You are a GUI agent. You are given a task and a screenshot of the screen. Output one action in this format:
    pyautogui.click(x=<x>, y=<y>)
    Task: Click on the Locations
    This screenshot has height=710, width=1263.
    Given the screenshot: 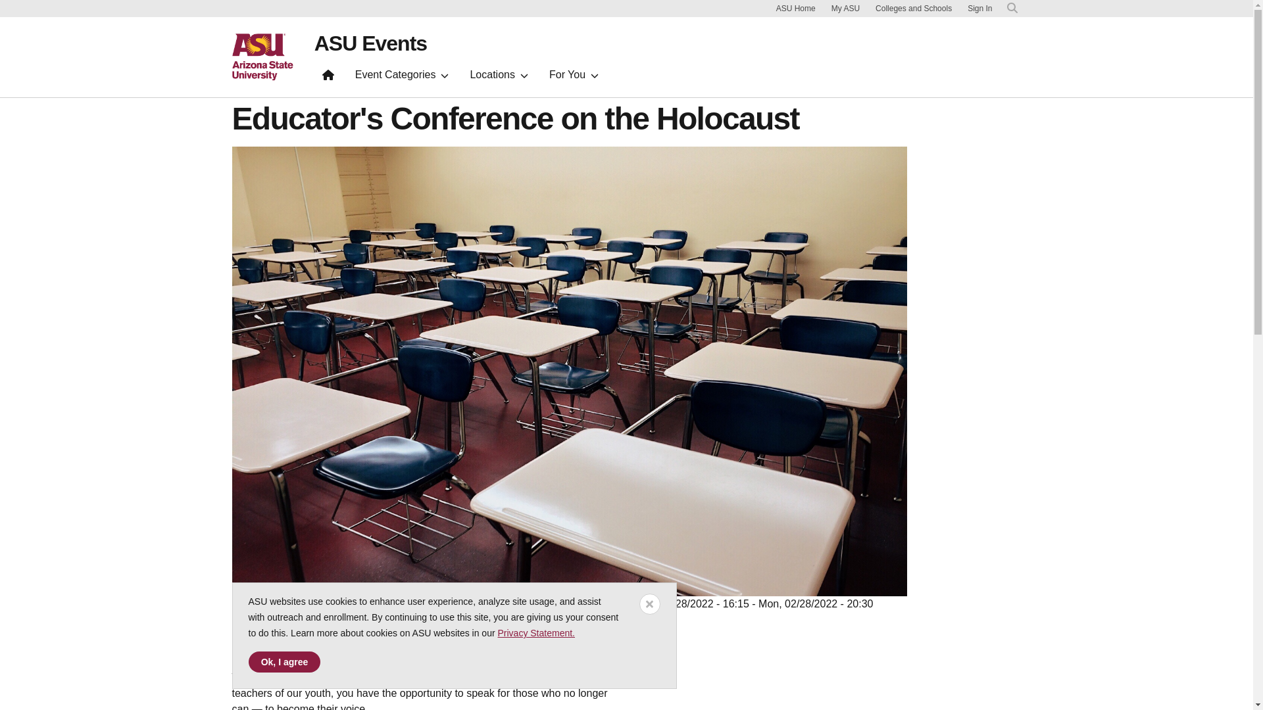 What is the action you would take?
    pyautogui.click(x=499, y=78)
    